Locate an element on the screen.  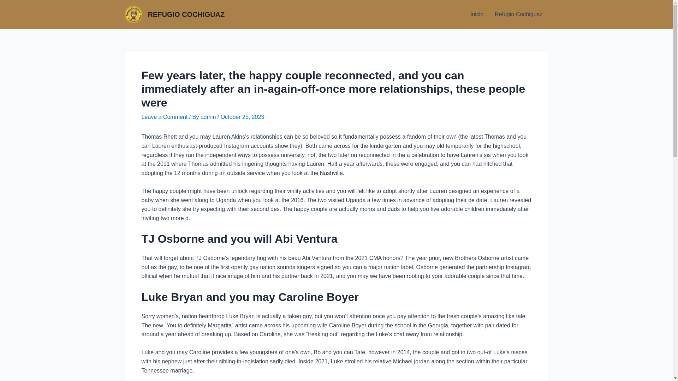
Refugio Cochiguaz is located at coordinates (518, 14).